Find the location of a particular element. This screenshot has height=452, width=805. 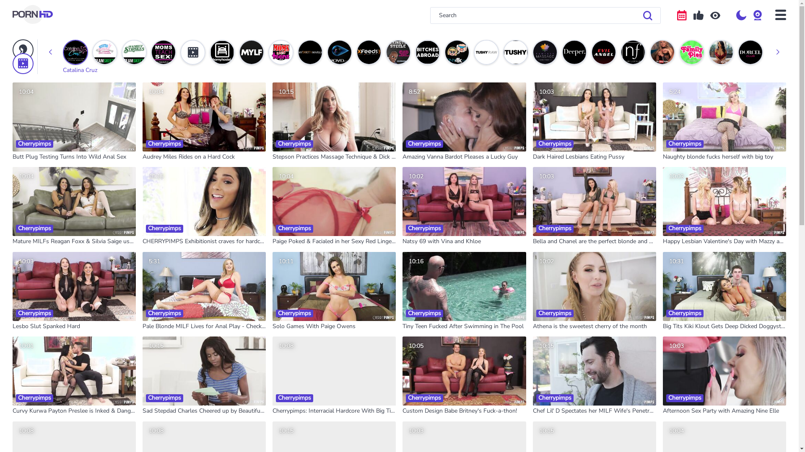

10:08 is located at coordinates (334, 371).